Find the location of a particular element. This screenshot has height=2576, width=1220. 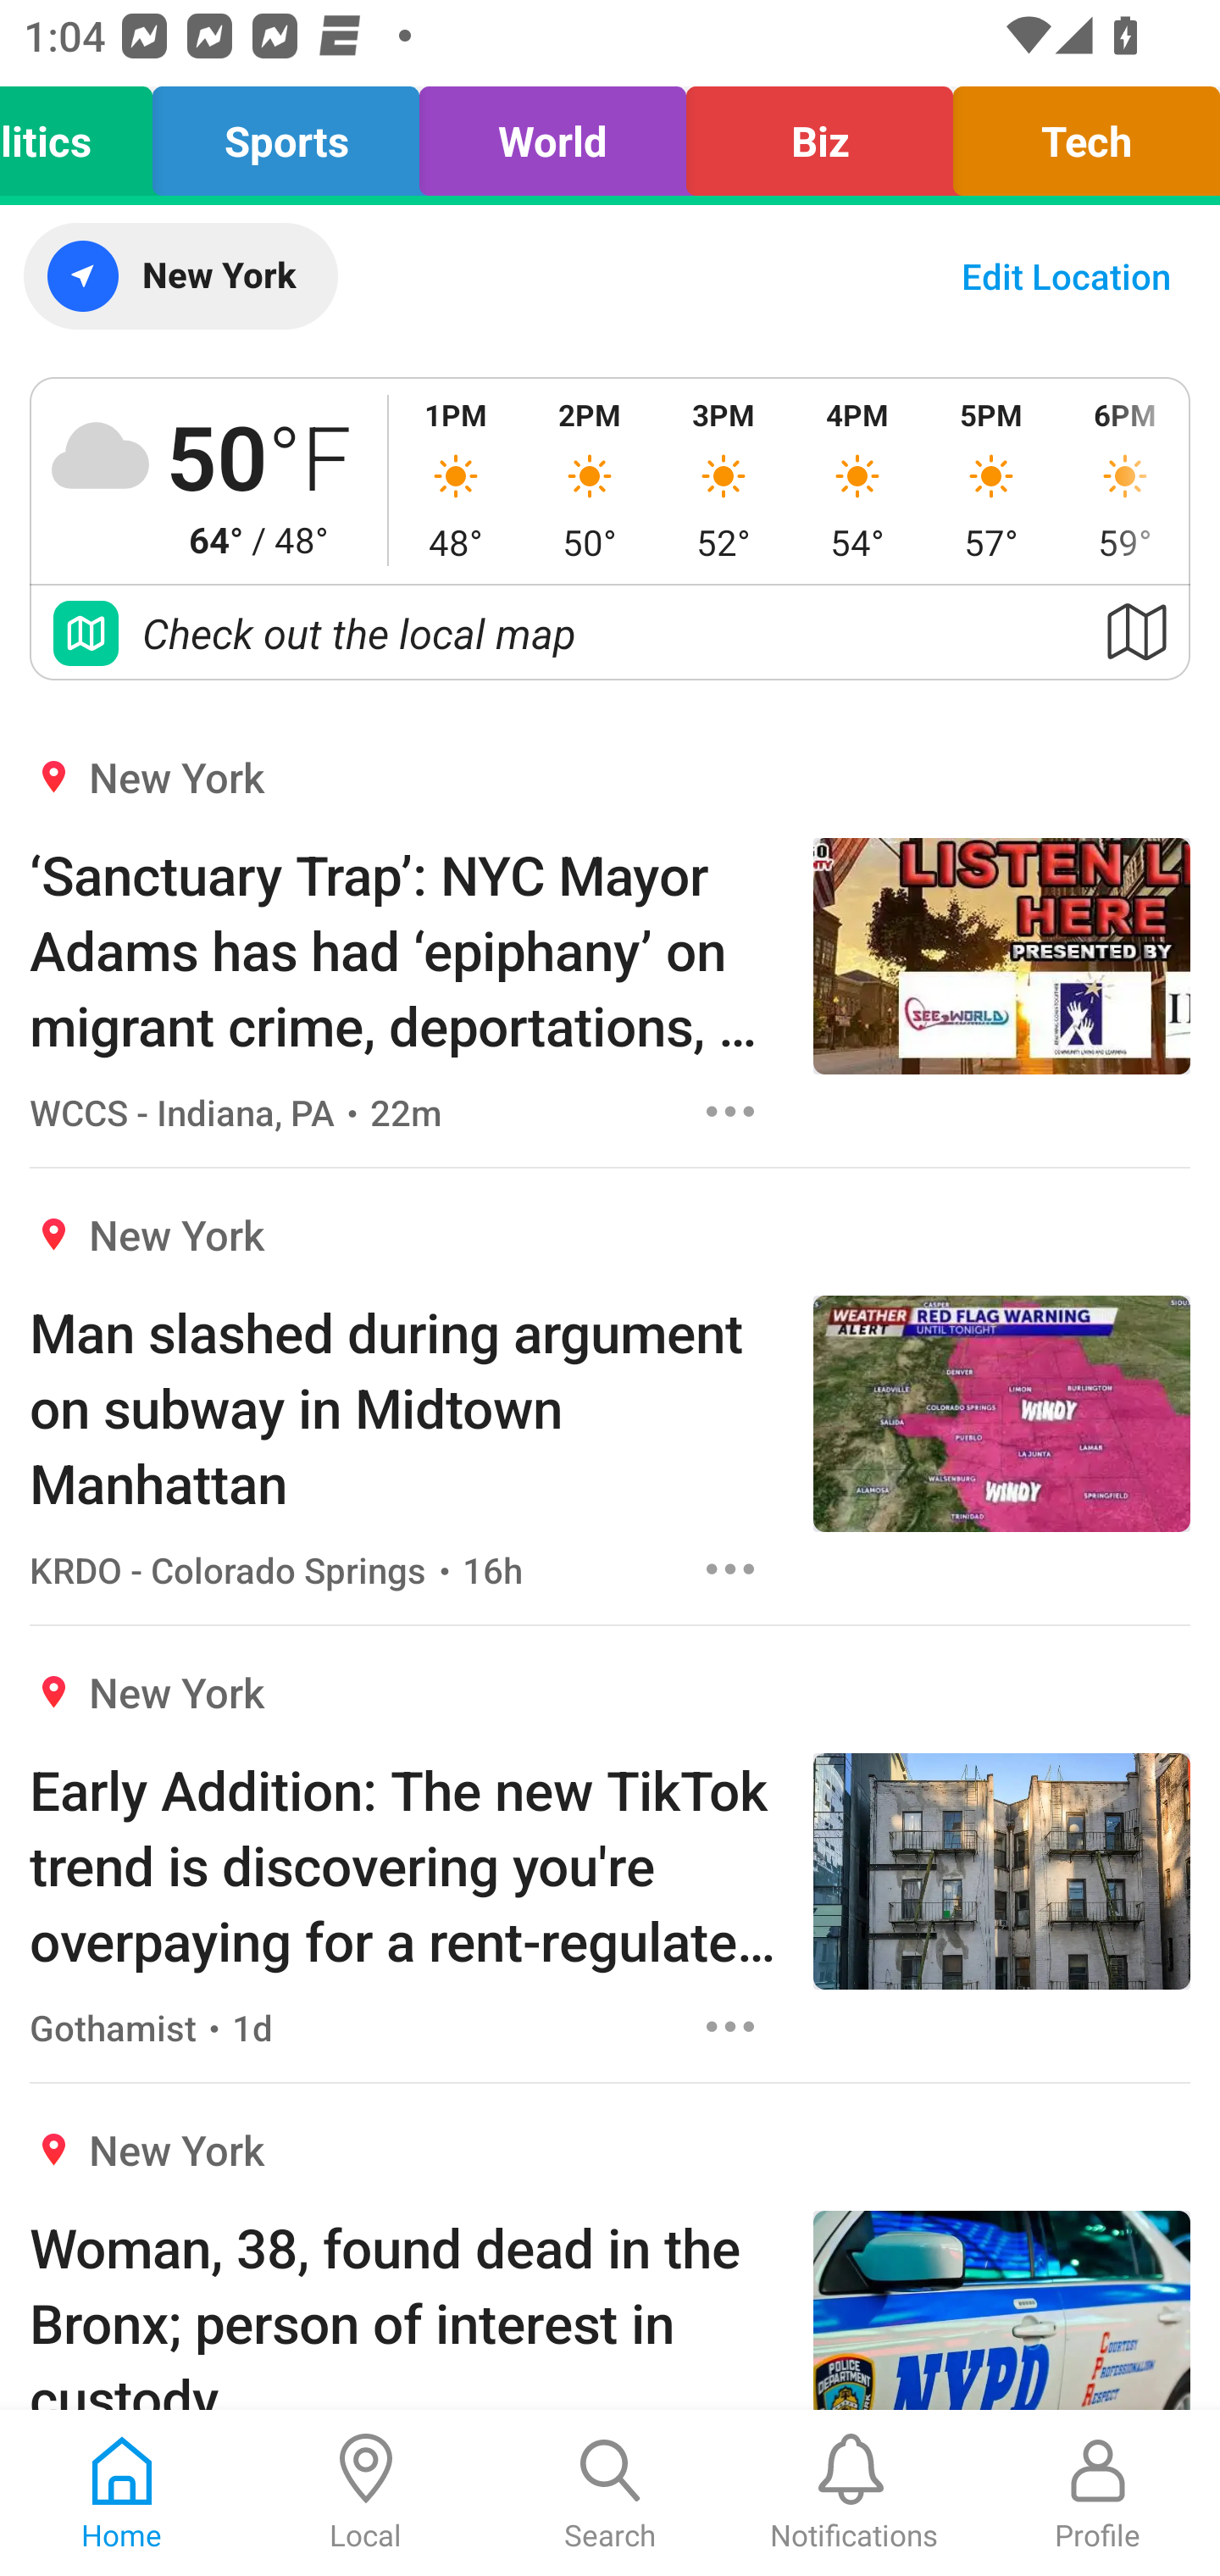

3PM 52° is located at coordinates (724, 480).